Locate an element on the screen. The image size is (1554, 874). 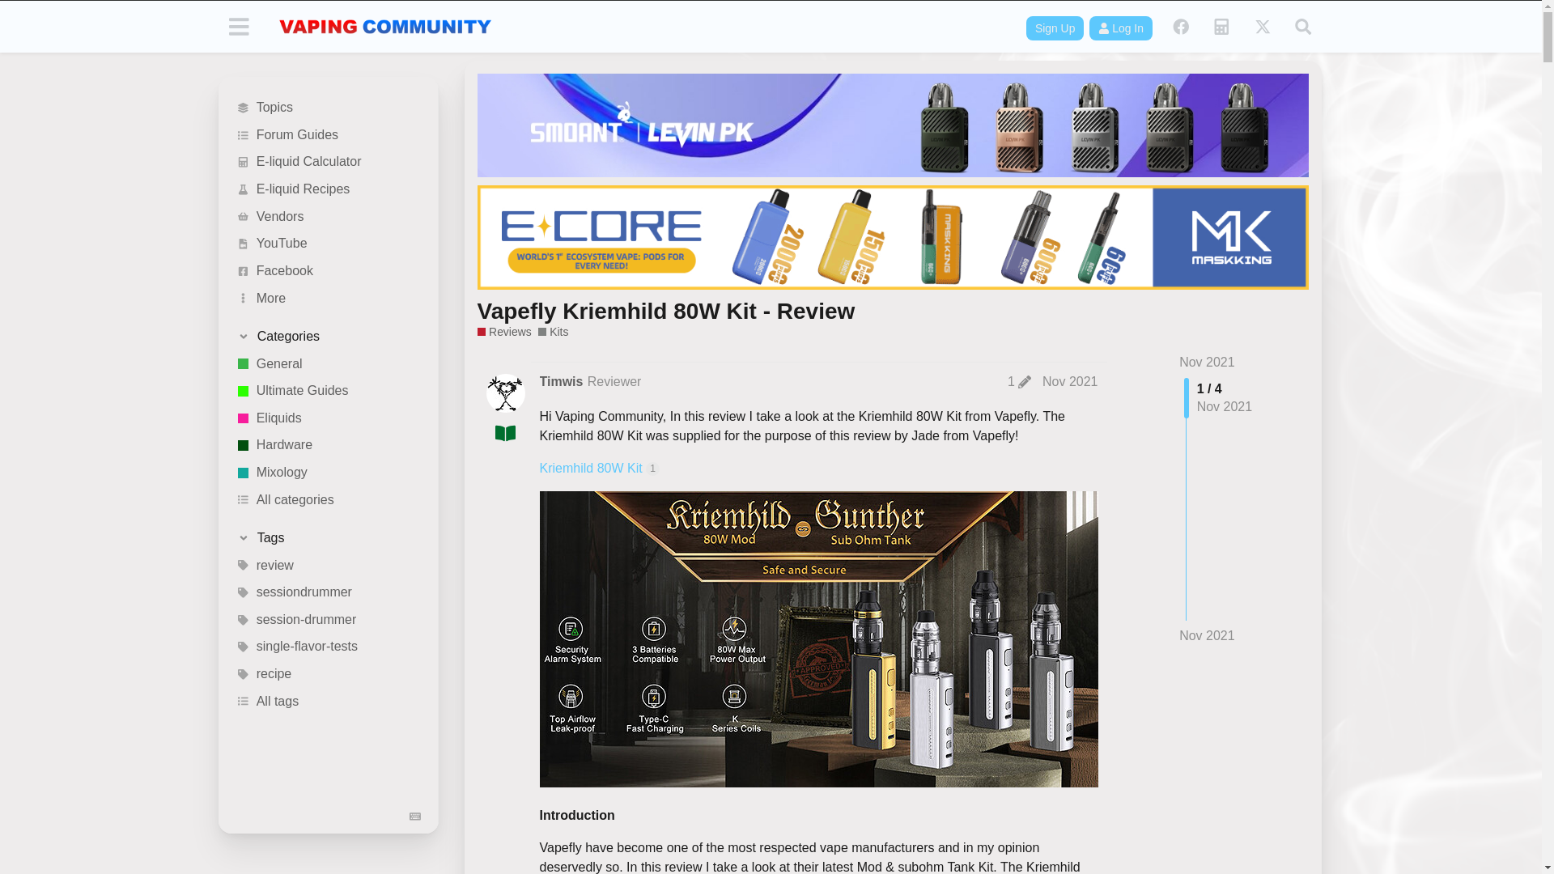
session-drummer is located at coordinates (329, 620).